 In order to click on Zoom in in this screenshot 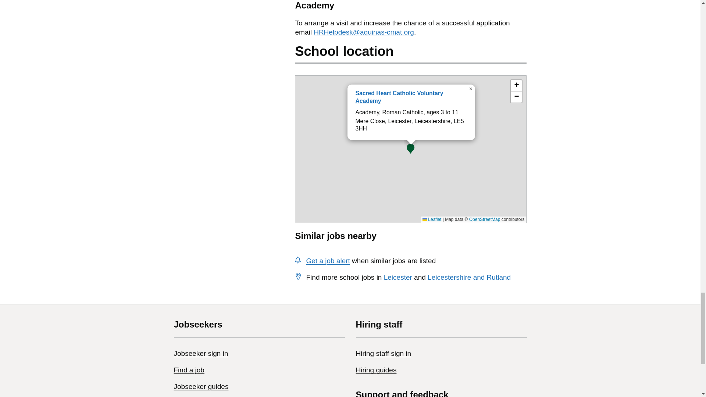, I will do `click(516, 86)`.